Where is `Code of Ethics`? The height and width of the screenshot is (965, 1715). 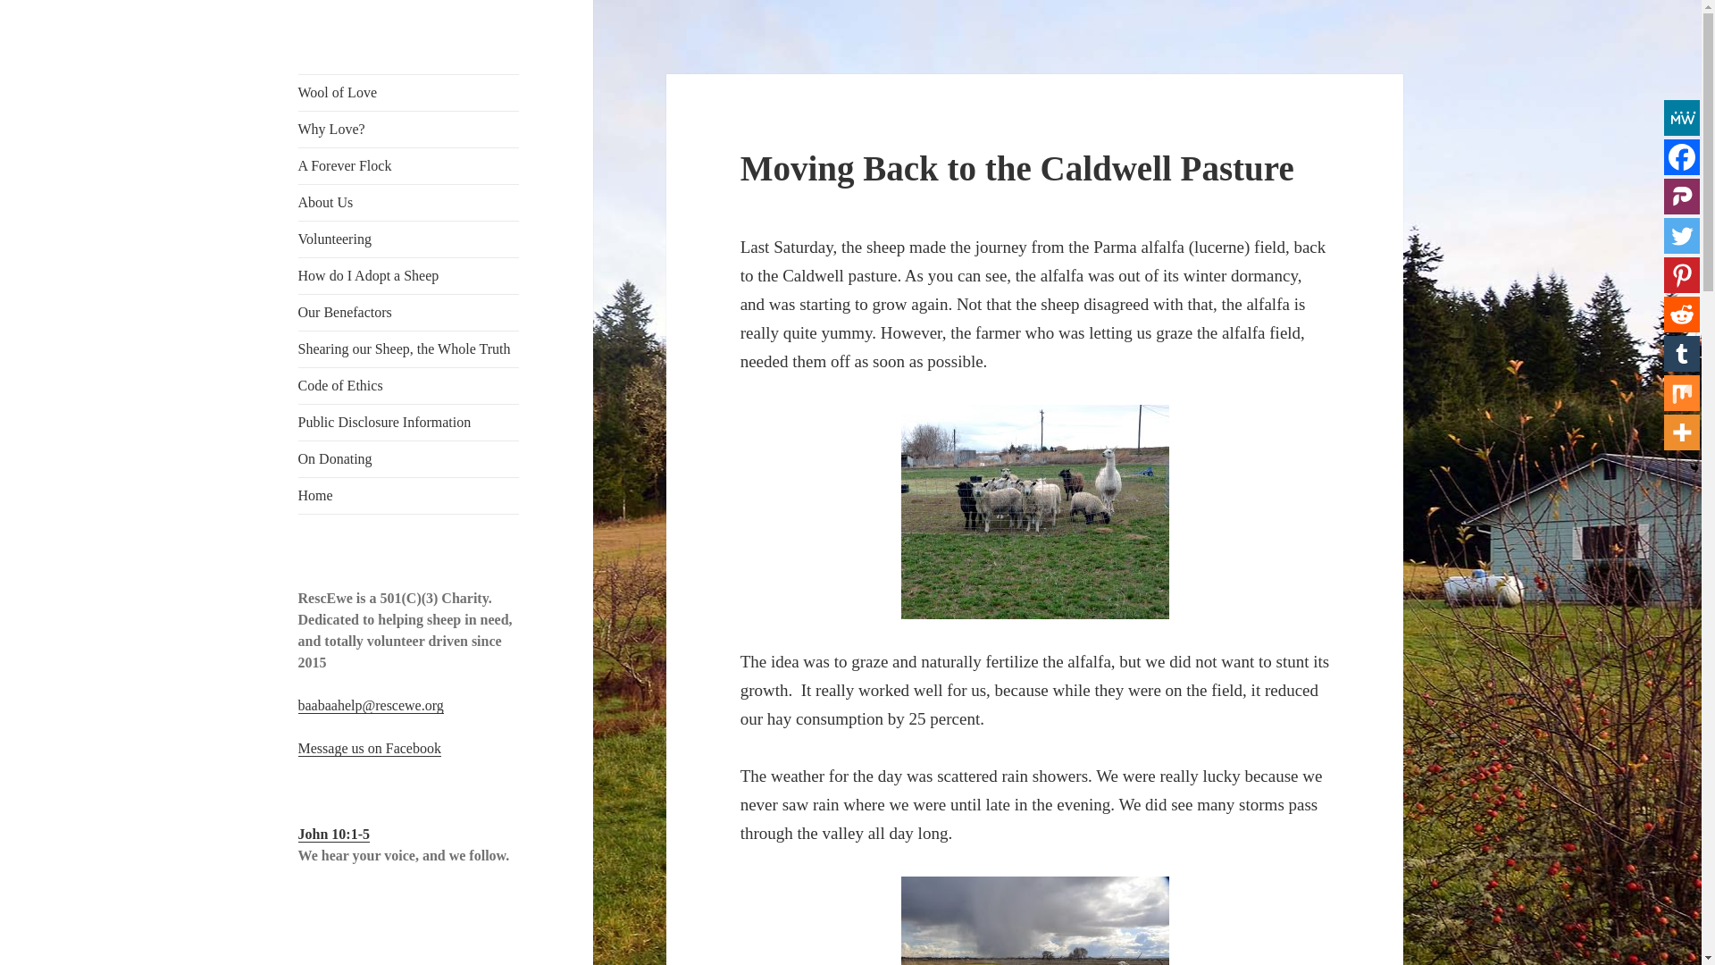
Code of Ethics is located at coordinates (409, 386).